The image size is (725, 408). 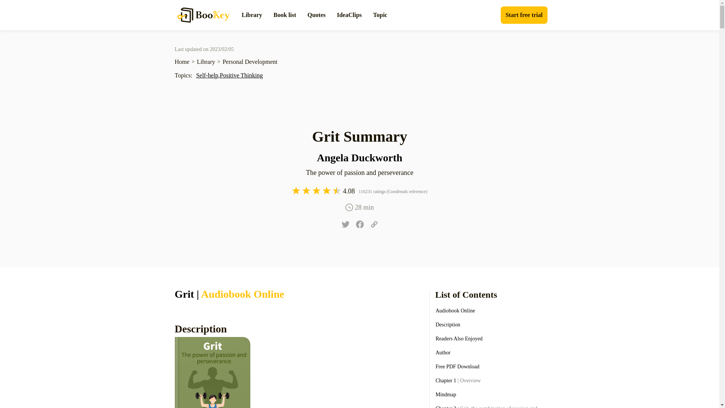 I want to click on Angela Duckworth, so click(x=359, y=158).